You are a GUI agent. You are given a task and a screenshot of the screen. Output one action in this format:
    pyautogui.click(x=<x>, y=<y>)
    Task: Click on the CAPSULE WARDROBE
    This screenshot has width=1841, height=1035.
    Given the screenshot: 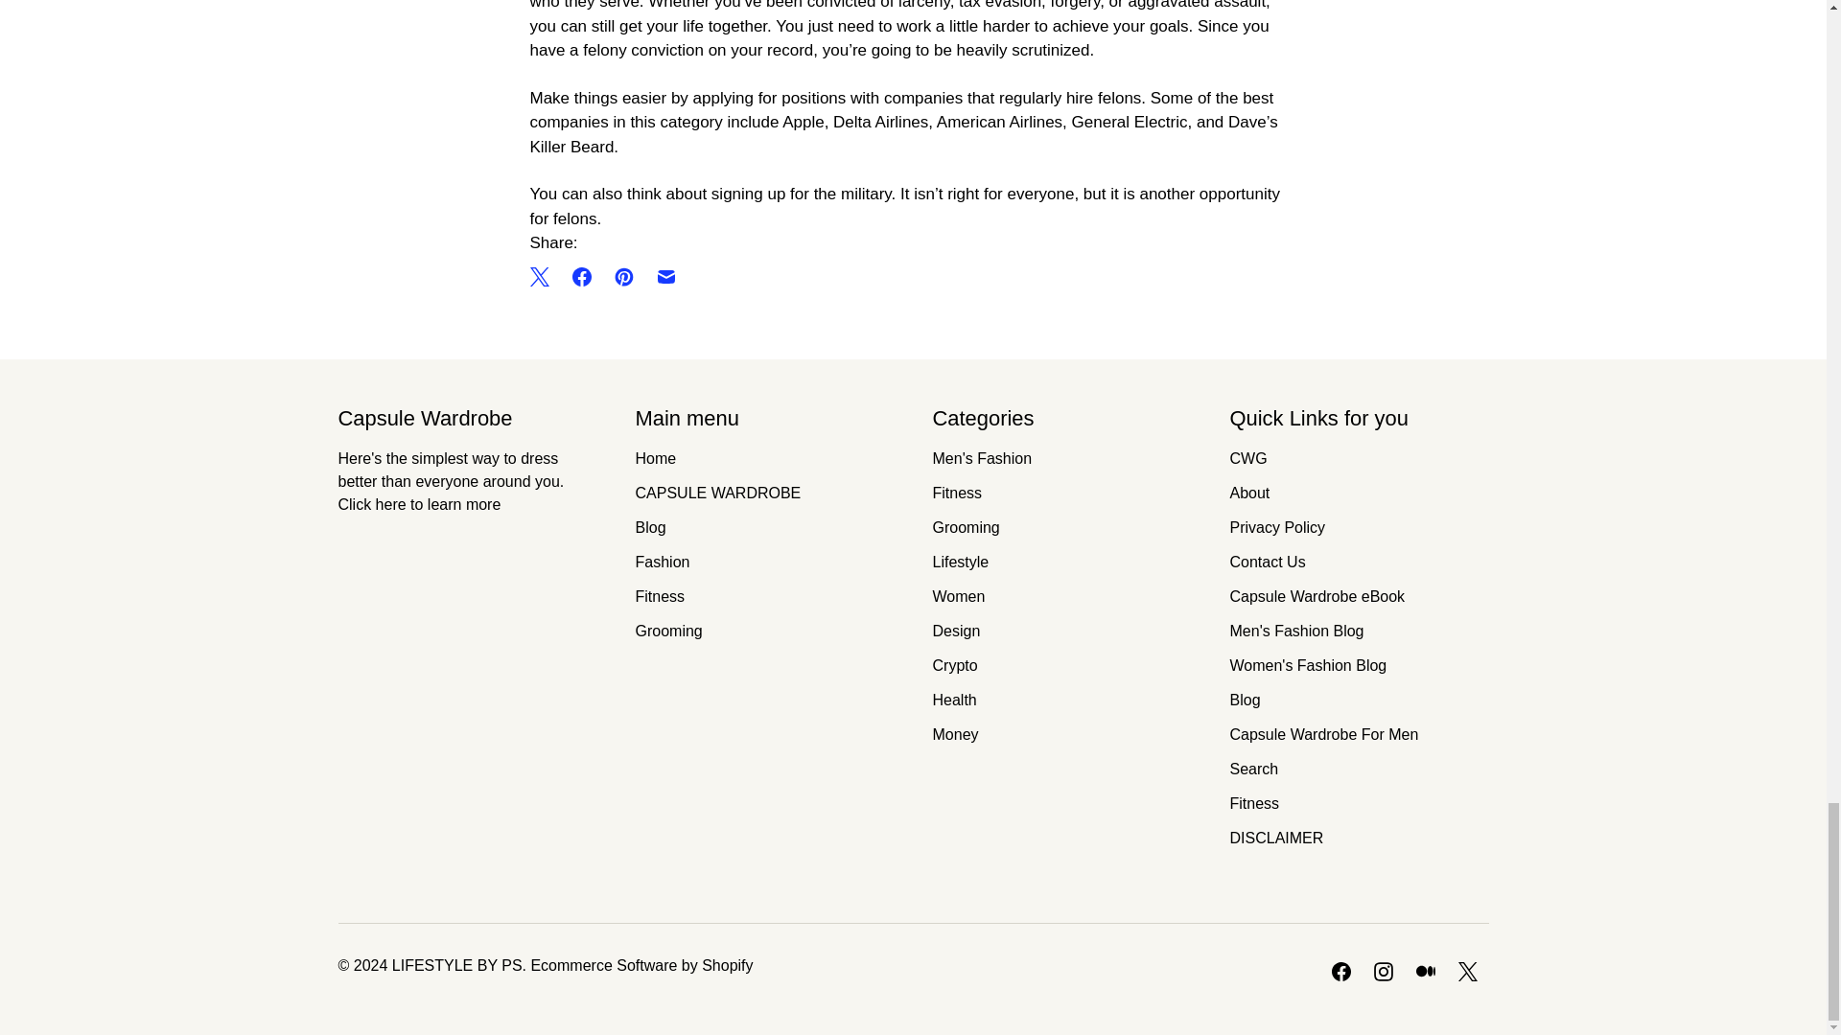 What is the action you would take?
    pyautogui.click(x=717, y=493)
    